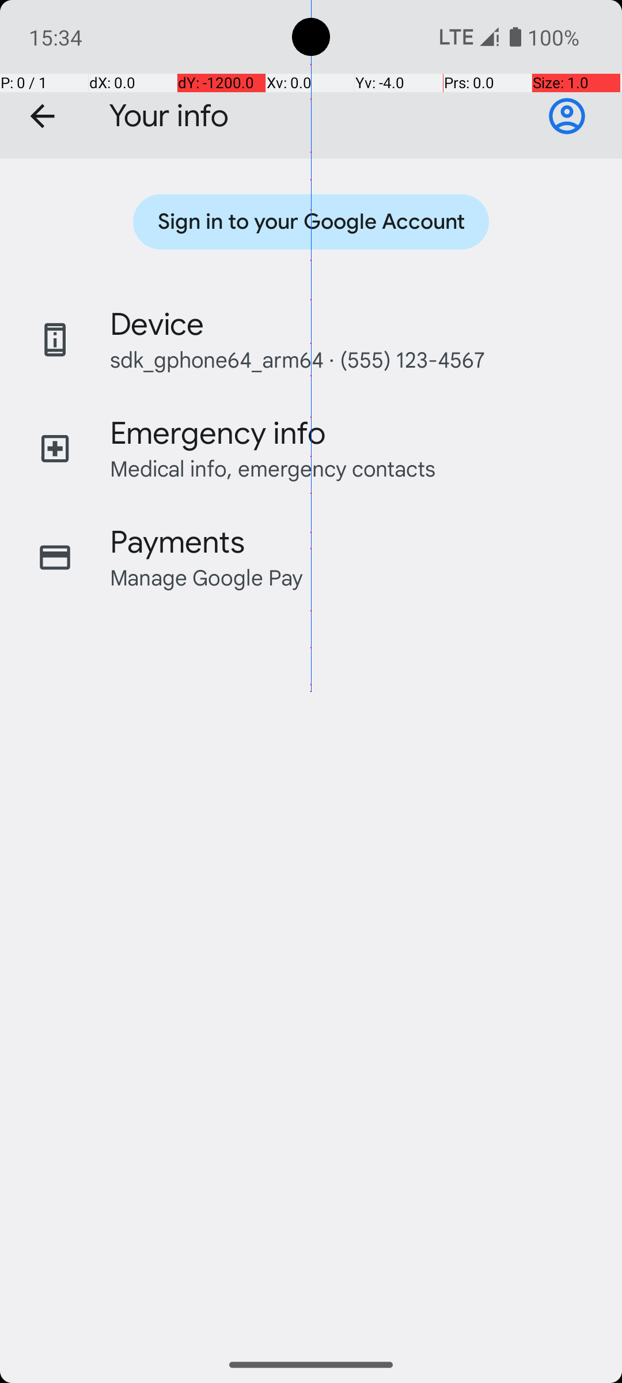 The height and width of the screenshot is (1383, 622). Describe the element at coordinates (218, 433) in the screenshot. I see `Emergency info` at that location.